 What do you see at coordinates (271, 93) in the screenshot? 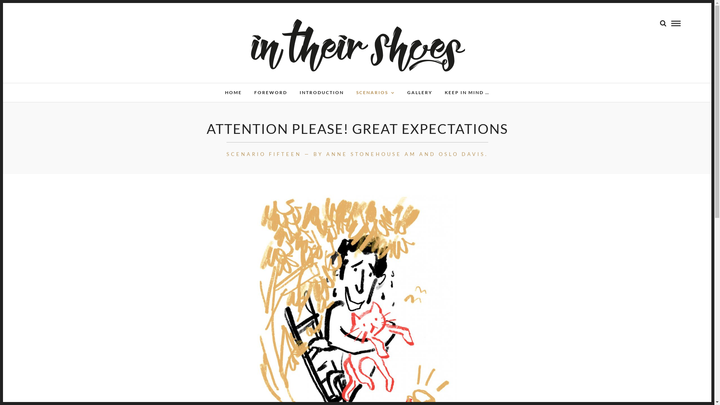
I see `FOREWORD` at bounding box center [271, 93].